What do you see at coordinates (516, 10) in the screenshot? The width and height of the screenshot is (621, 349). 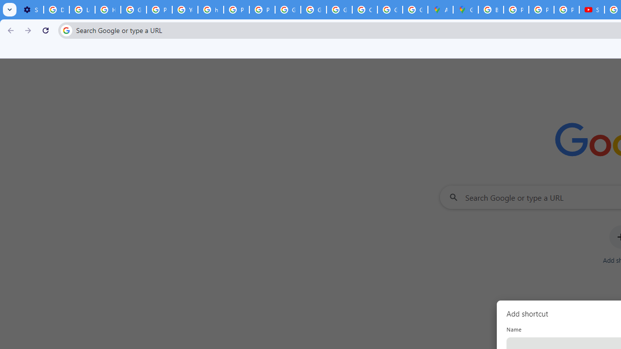 I see `Privacy Help Center - Policies Help` at bounding box center [516, 10].